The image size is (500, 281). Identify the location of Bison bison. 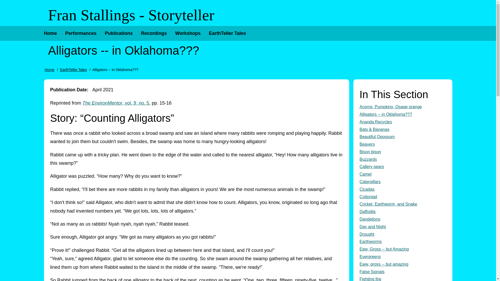
(403, 152).